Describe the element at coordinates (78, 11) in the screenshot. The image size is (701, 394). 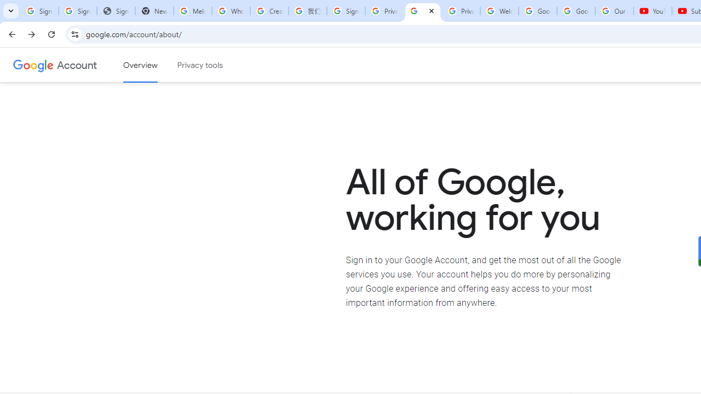
I see `Sign in - Google Accounts` at that location.